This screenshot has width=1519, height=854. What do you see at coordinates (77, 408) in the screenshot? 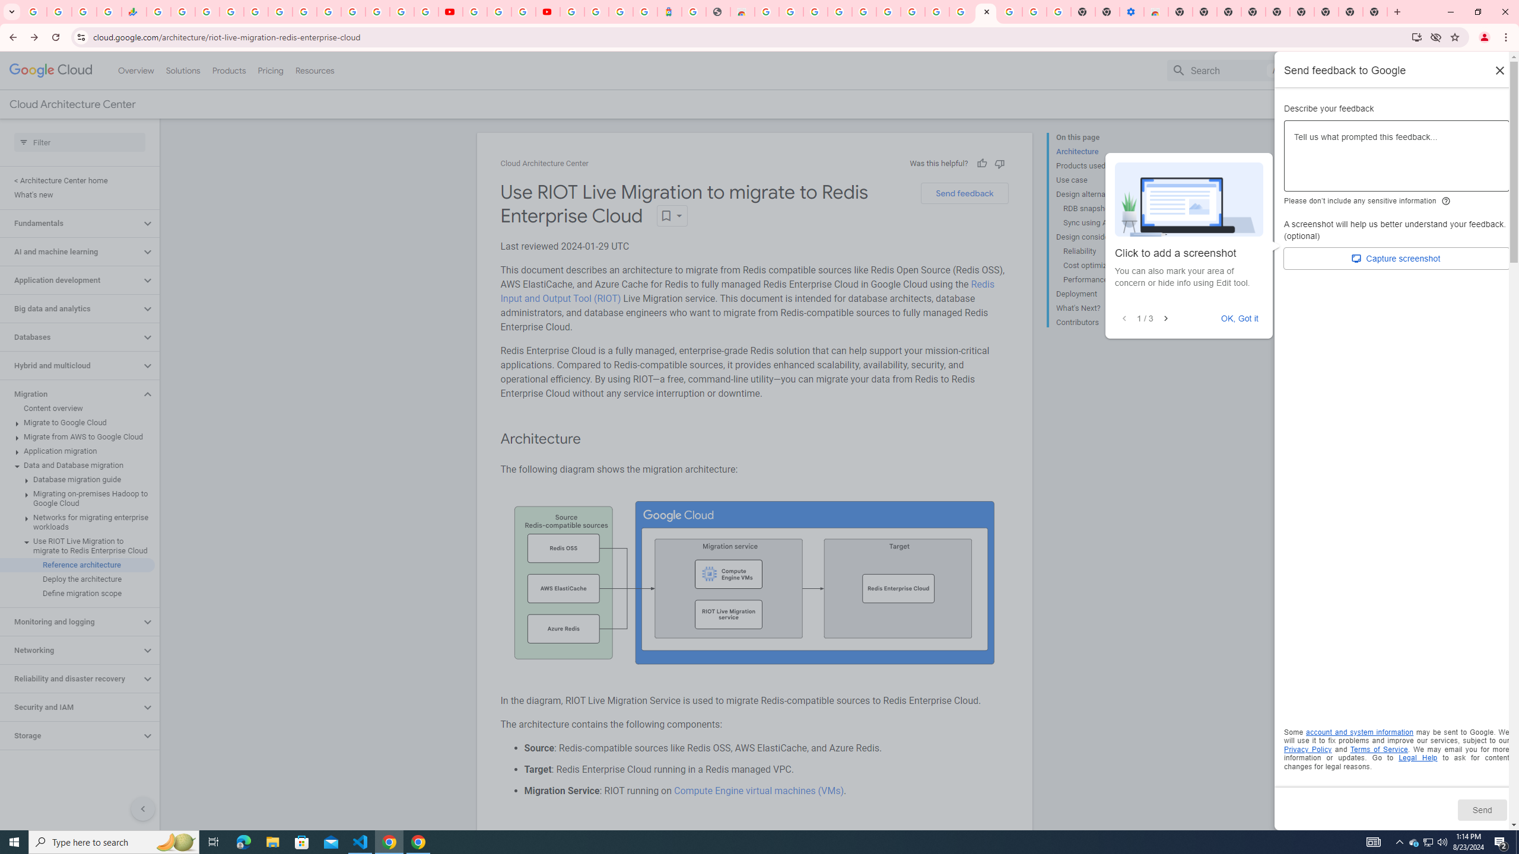
I see `Content overview` at bounding box center [77, 408].